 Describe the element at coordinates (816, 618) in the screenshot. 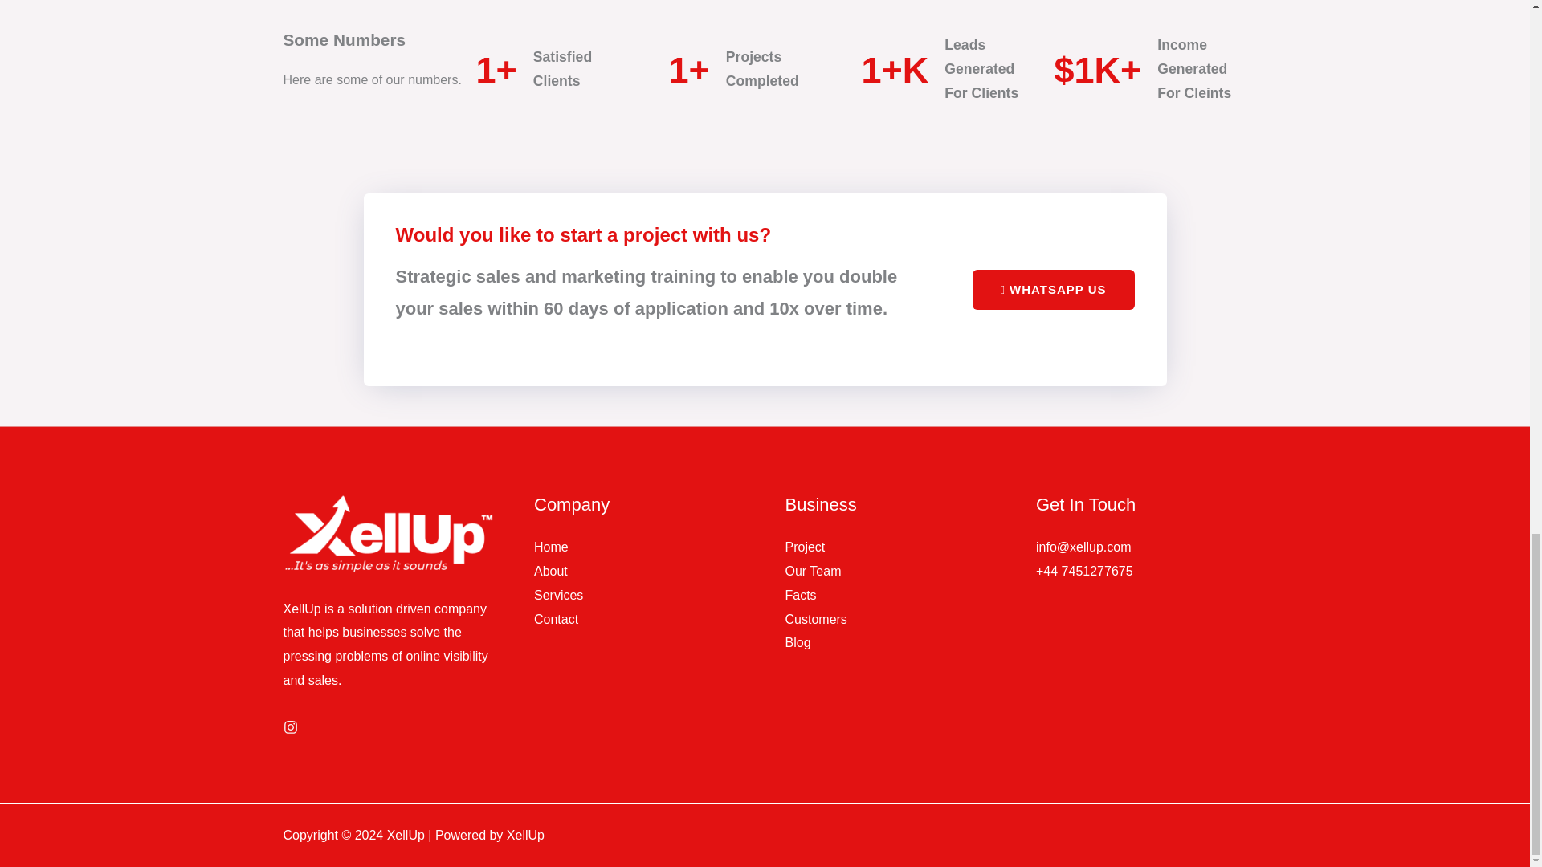

I see `Customers` at that location.